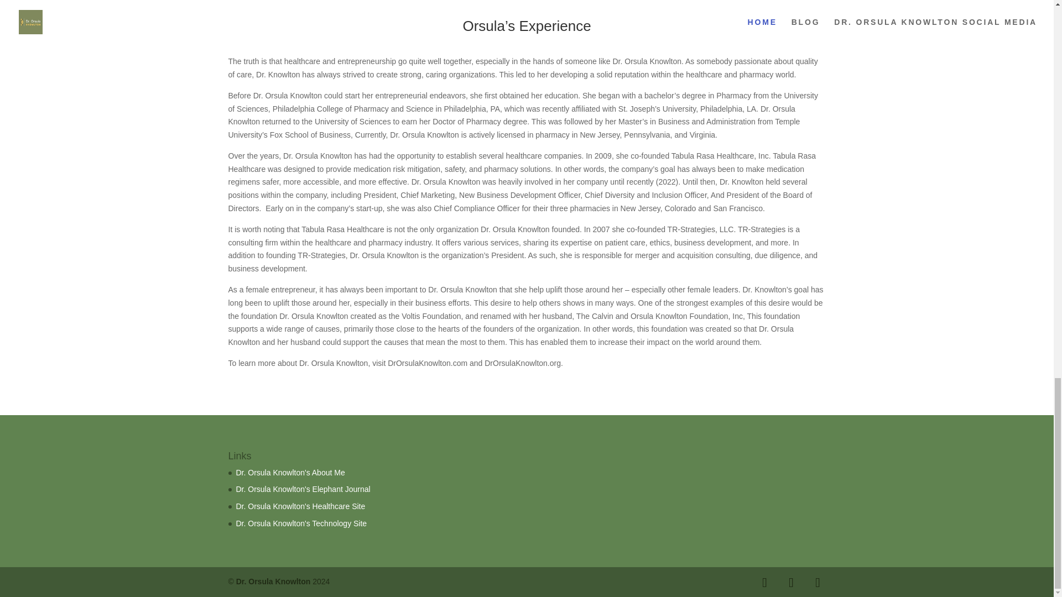  I want to click on Dr. Orsula Knowlton's Elephant Journal, so click(303, 489).